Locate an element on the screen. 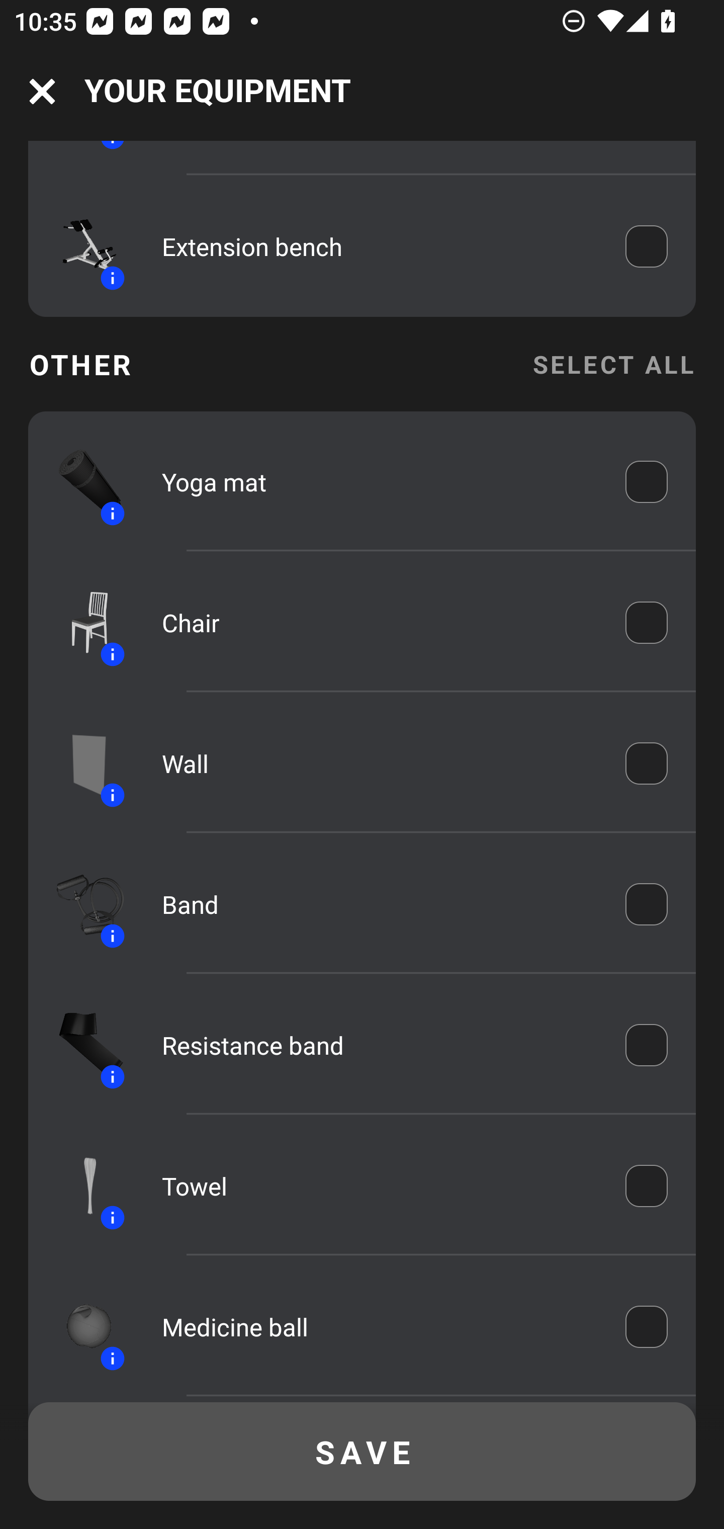 Image resolution: width=724 pixels, height=1529 pixels. SELECT ALL is located at coordinates (613, 364).